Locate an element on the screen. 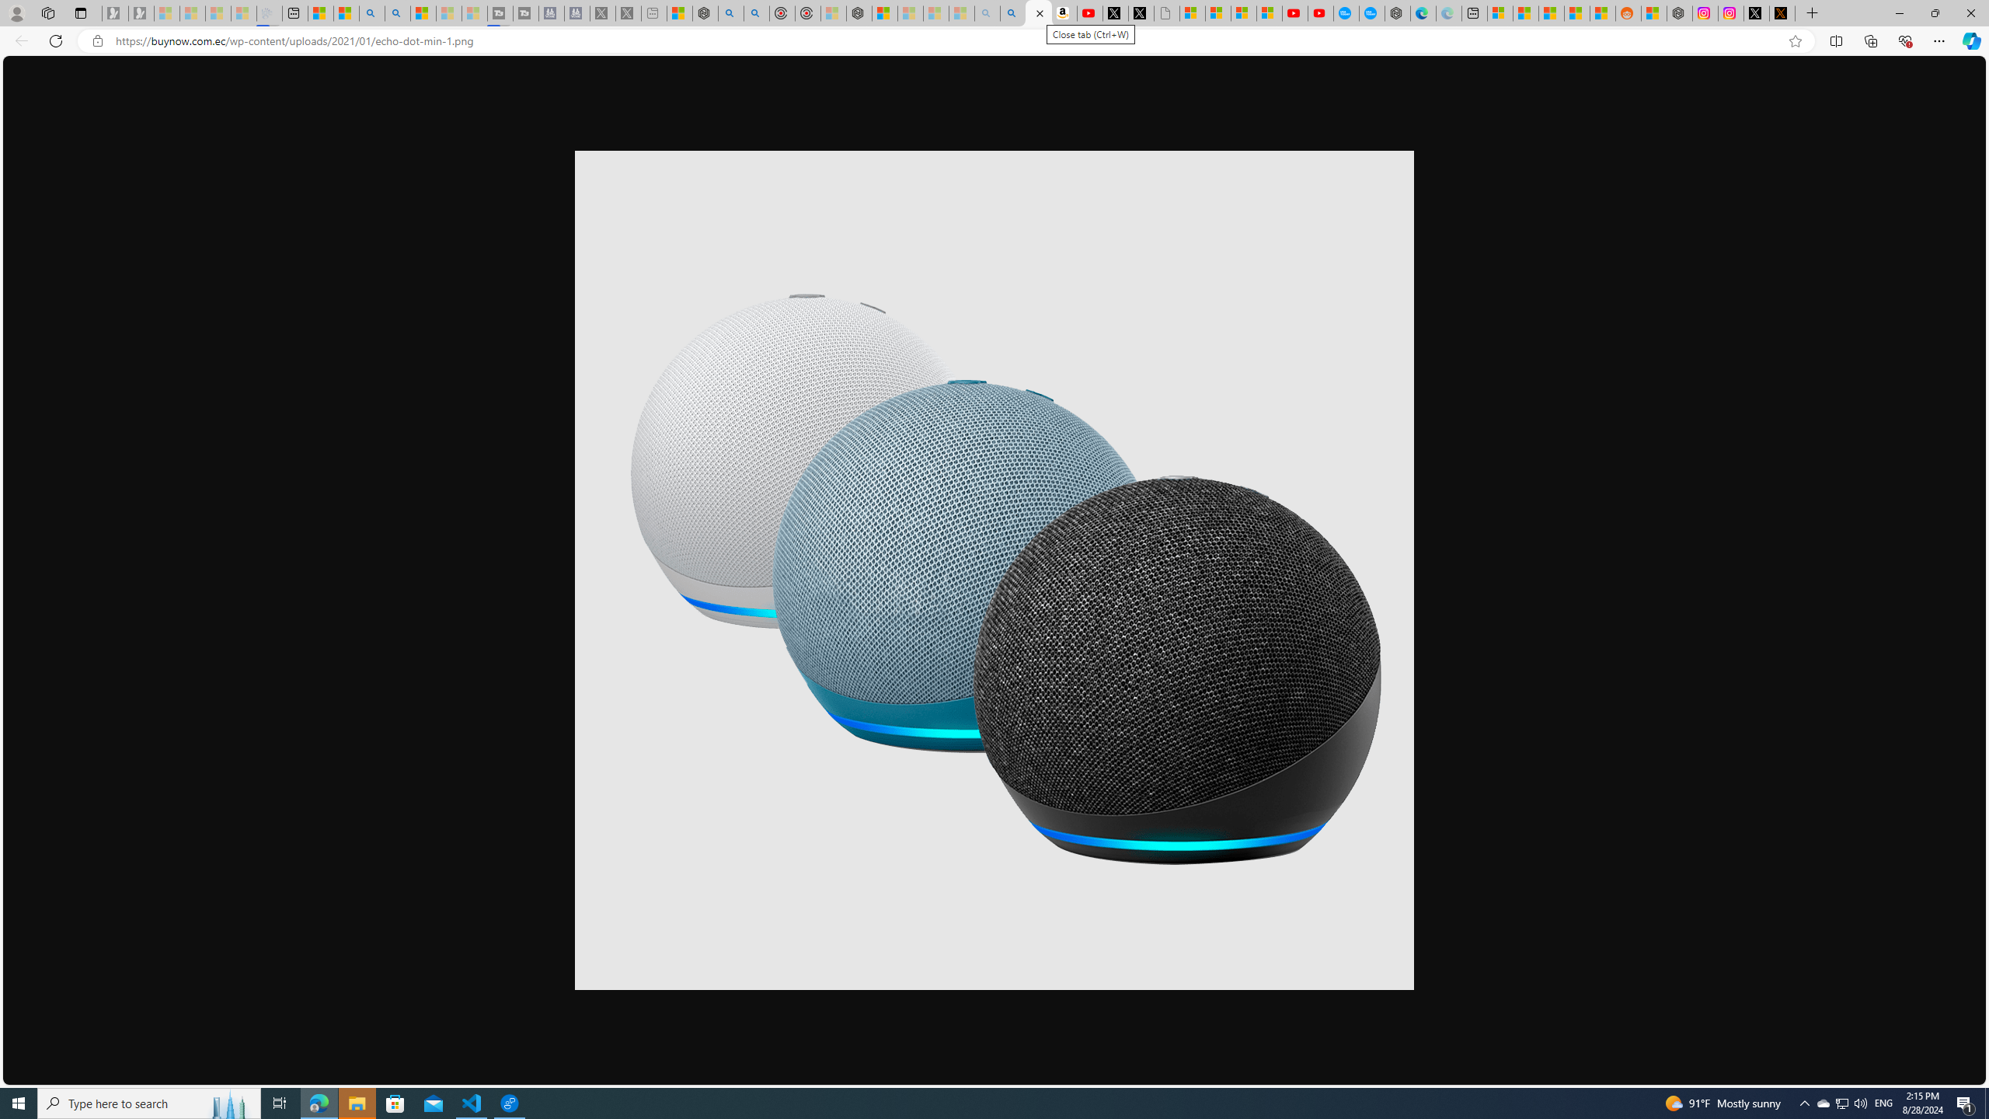 The image size is (1989, 1119). help.x.com | 524: A timeout occurred is located at coordinates (1782, 13).